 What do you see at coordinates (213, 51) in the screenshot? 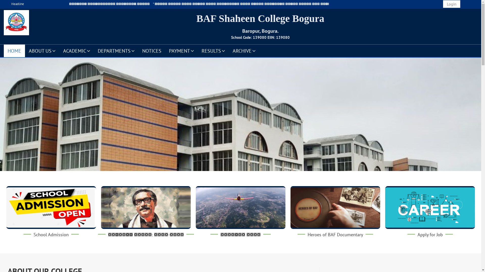
I see `RESULTS` at bounding box center [213, 51].